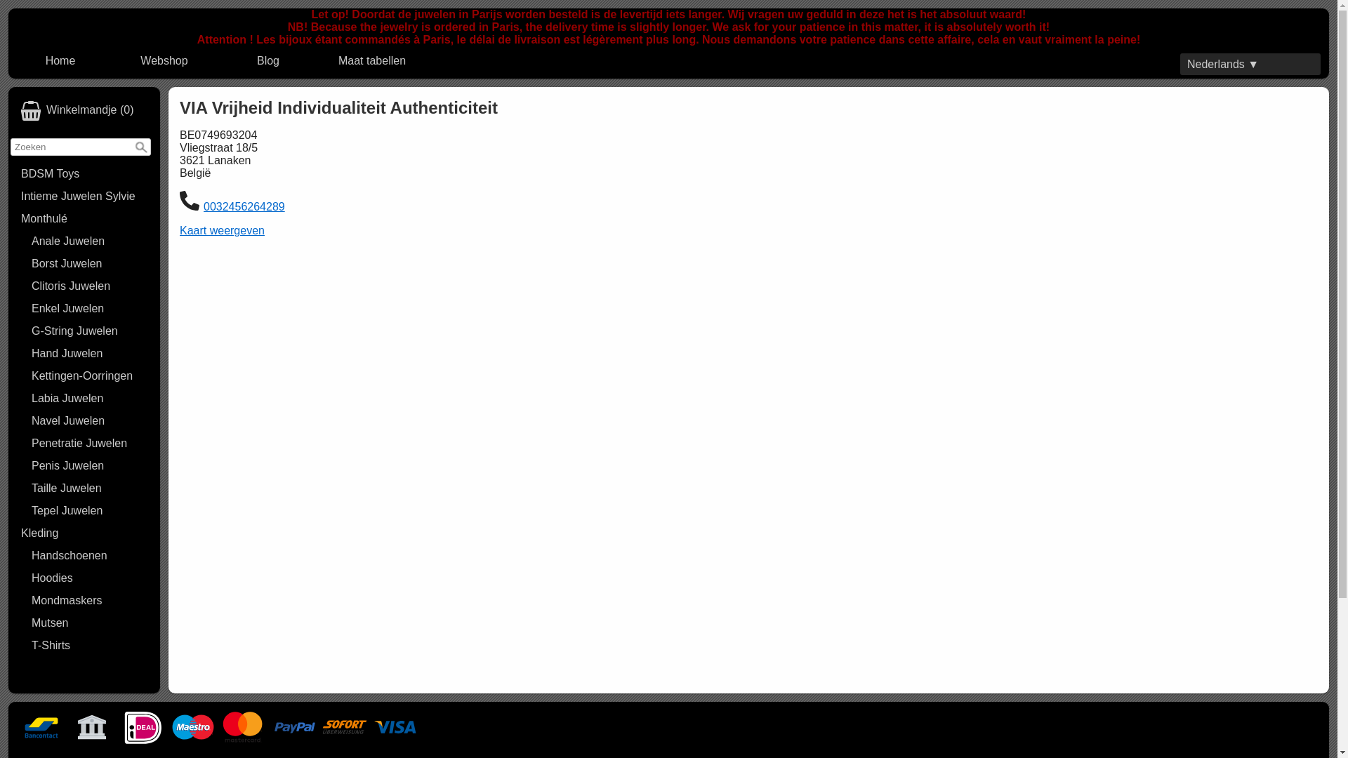  Describe the element at coordinates (90, 331) in the screenshot. I see `G-String Juwelen` at that location.